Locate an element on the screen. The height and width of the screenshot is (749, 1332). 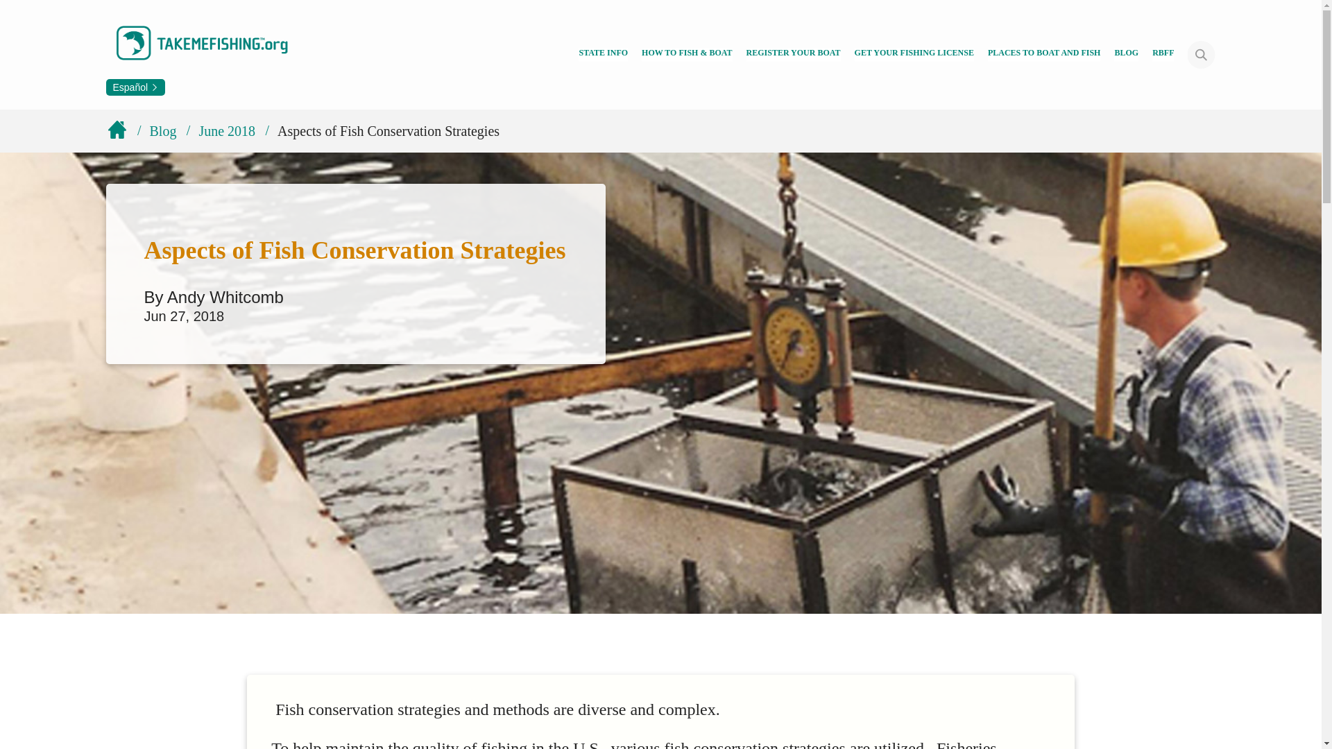
REGISTER YOUR BOAT is located at coordinates (793, 54).